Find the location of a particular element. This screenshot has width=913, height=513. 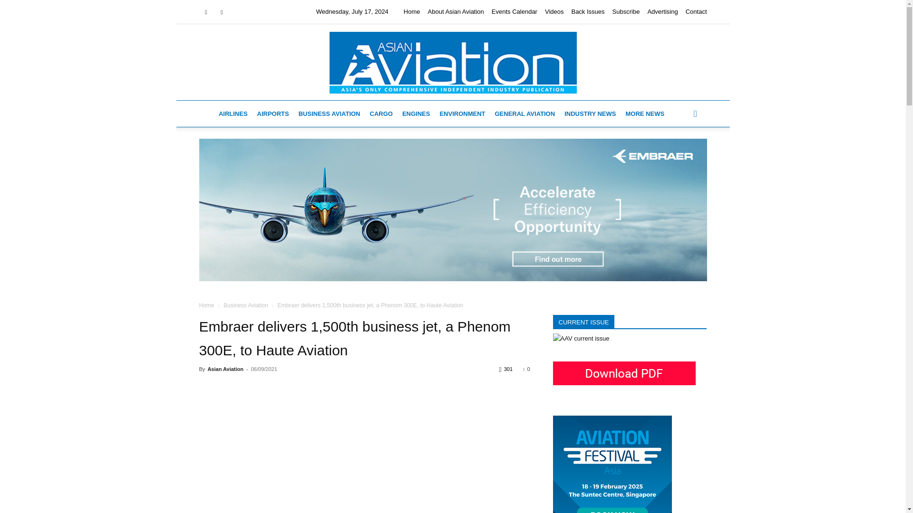

Videos is located at coordinates (554, 11).